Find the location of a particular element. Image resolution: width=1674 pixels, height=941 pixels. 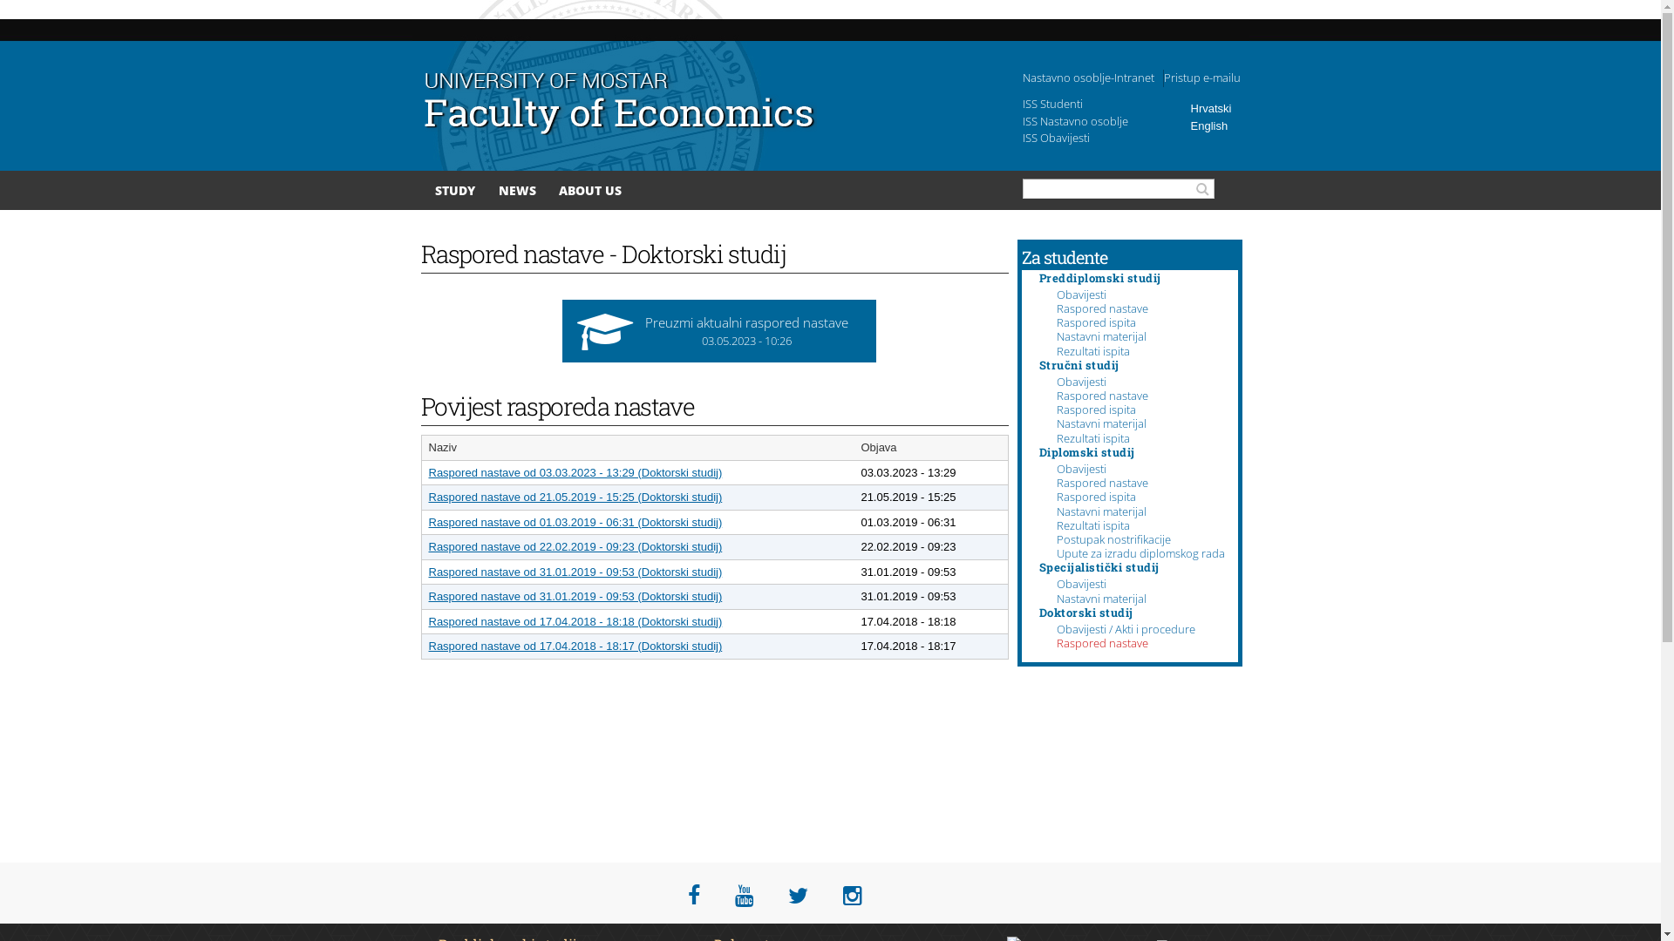

Raspored nastave od 03.03.2023 - 13:29 (Doktorski studij) is located at coordinates (575, 472).